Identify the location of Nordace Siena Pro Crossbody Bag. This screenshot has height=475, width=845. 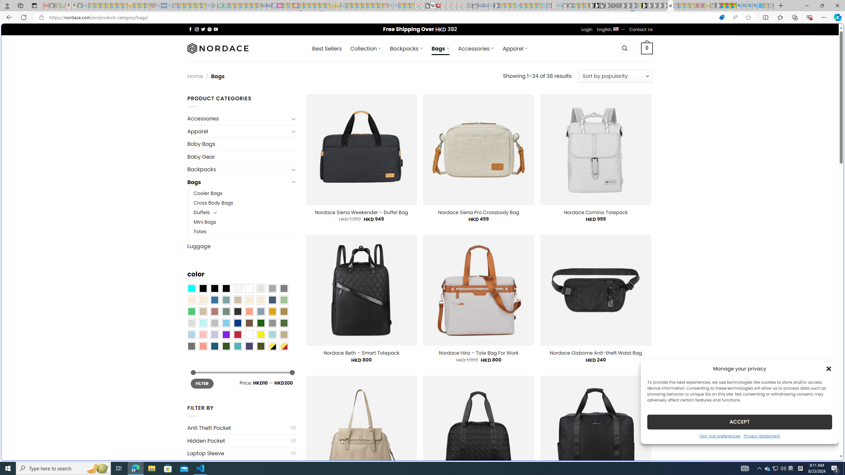
(478, 212).